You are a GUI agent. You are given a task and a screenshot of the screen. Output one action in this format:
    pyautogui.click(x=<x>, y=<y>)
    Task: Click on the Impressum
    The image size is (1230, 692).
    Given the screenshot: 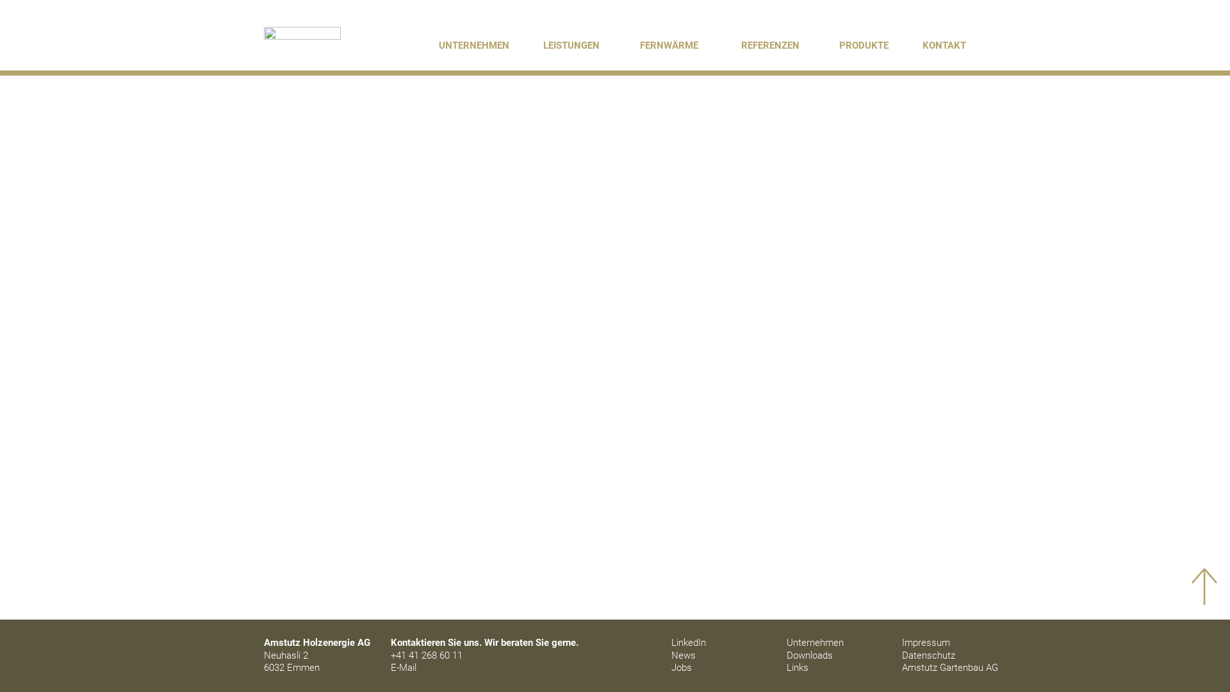 What is the action you would take?
    pyautogui.click(x=950, y=643)
    